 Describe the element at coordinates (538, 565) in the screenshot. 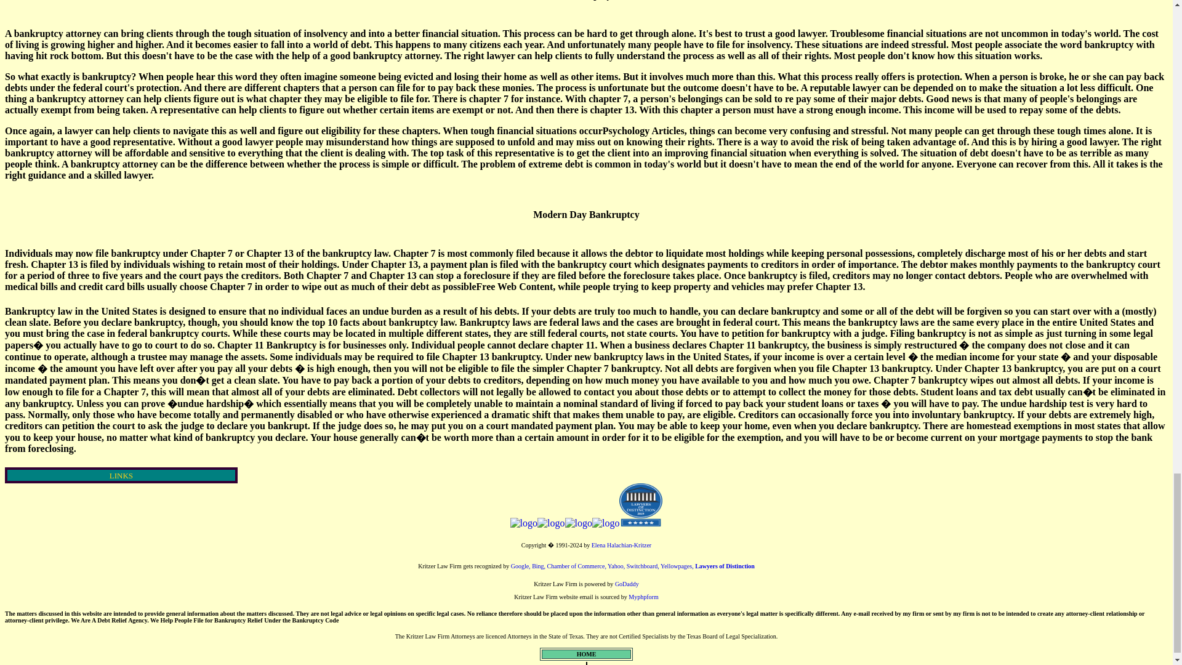

I see `Bing,` at that location.